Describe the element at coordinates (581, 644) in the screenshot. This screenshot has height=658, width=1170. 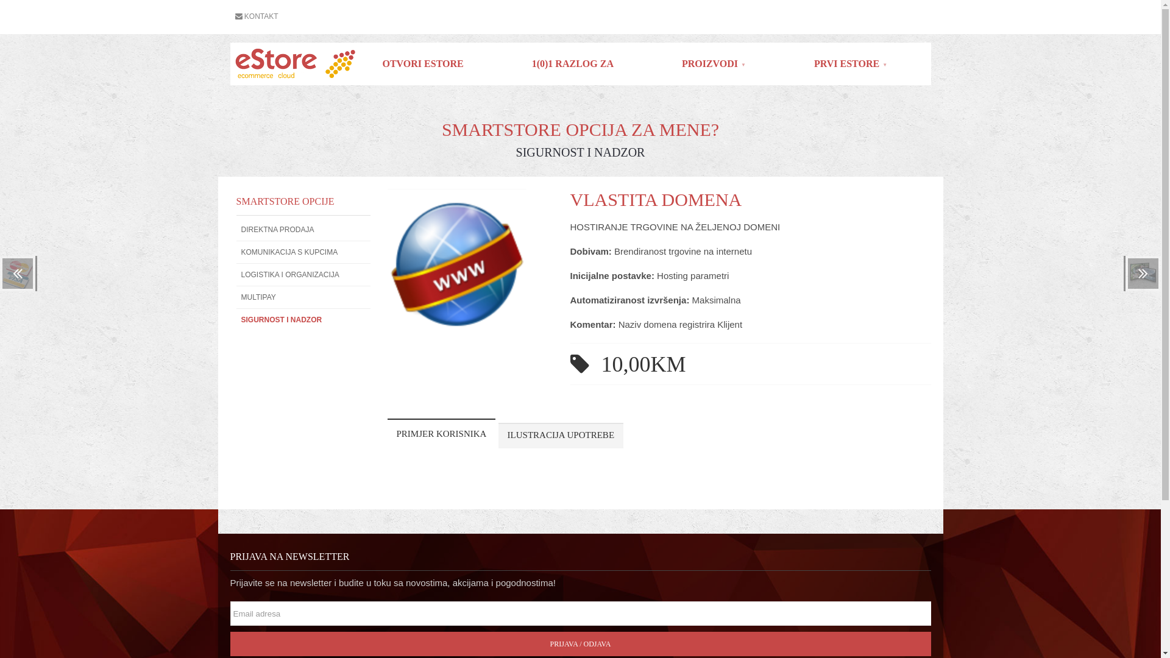
I see `PRIJAVA / ODJAVA` at that location.